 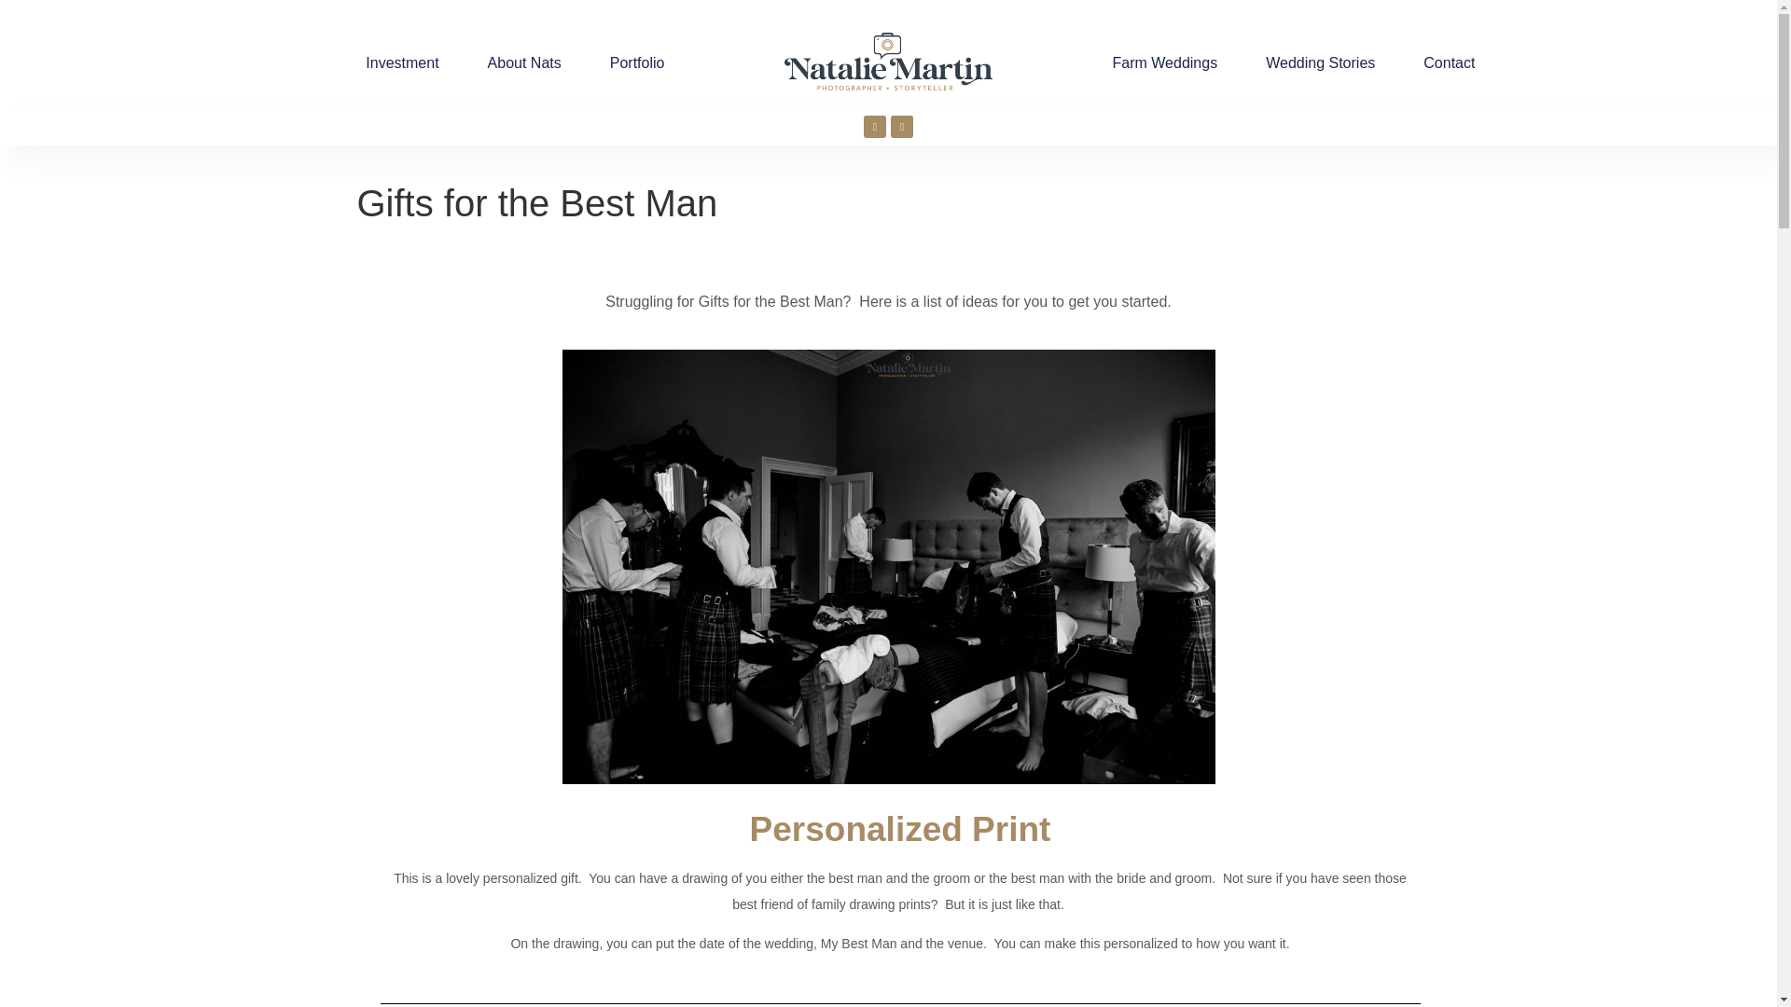 I want to click on Farm Weddings, so click(x=1164, y=63).